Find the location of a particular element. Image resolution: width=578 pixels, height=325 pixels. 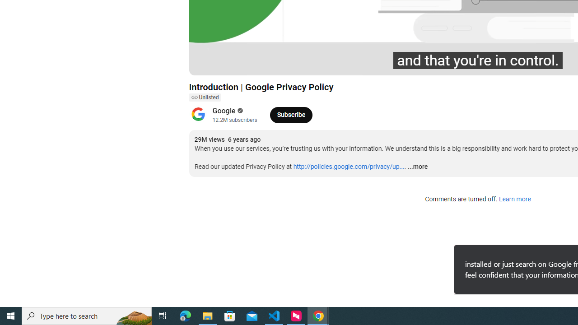

http://policies.google.com/privacy/up... is located at coordinates (349, 167).